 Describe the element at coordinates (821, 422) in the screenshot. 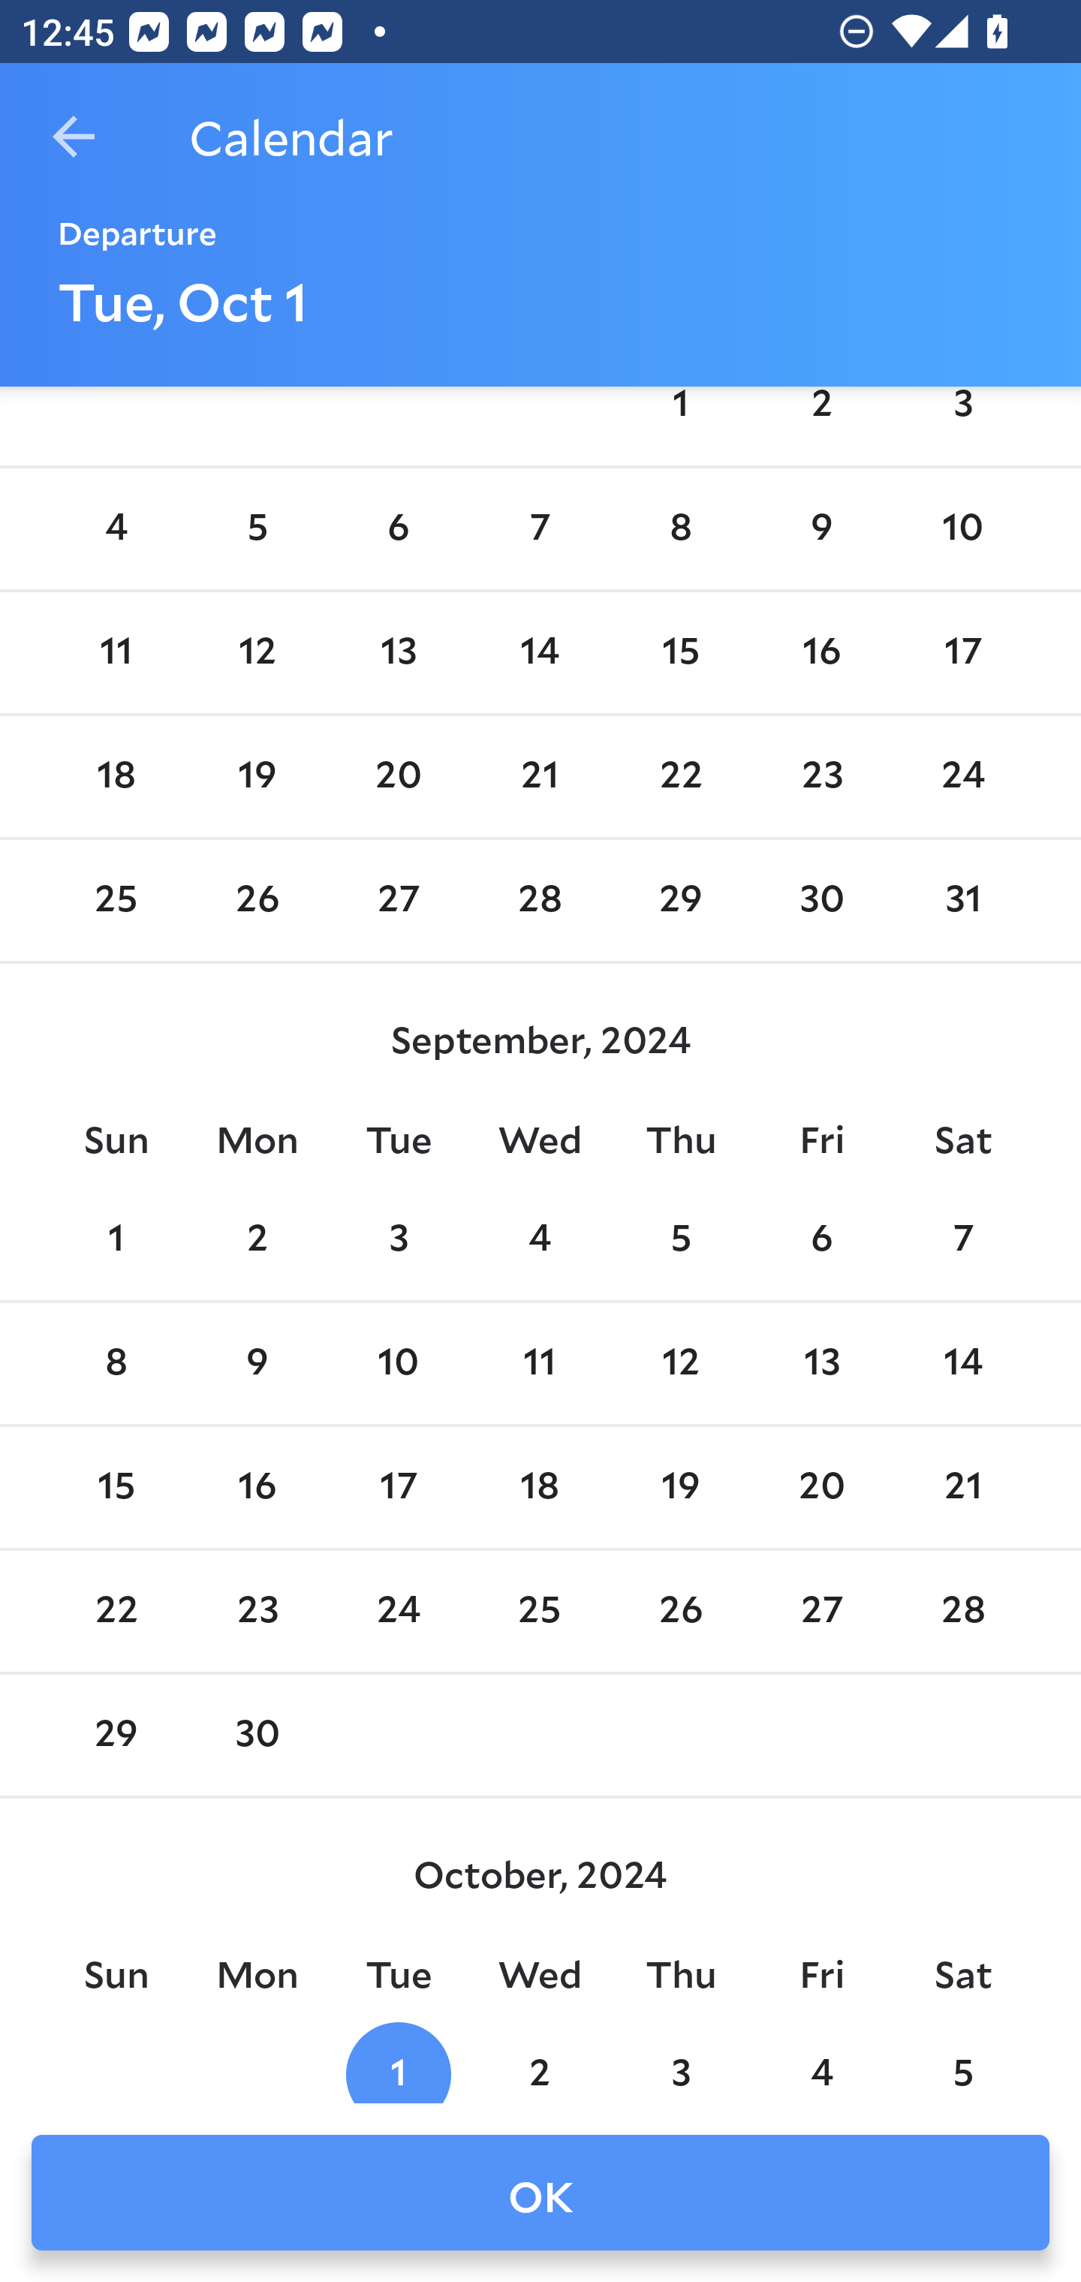

I see `2` at that location.